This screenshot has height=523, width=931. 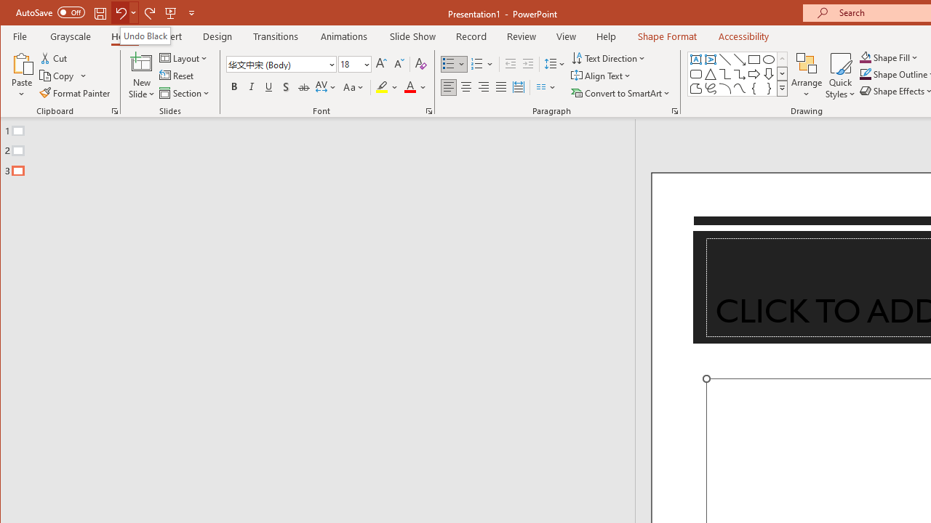 What do you see at coordinates (738, 74) in the screenshot?
I see `AutomationID: ShapesInsertGallery` at bounding box center [738, 74].